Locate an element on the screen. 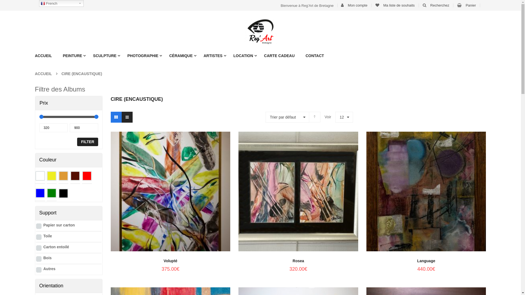 The image size is (525, 295). Mon compte is located at coordinates (358, 5).